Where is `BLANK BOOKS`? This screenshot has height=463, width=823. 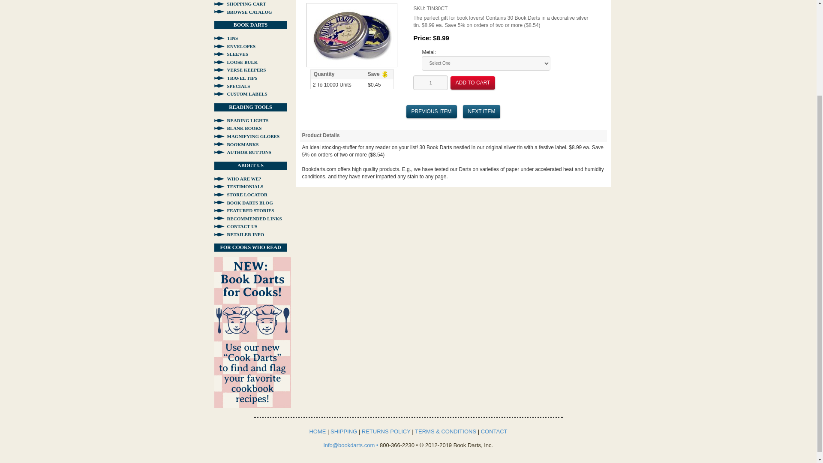
BLANK BOOKS is located at coordinates (237, 128).